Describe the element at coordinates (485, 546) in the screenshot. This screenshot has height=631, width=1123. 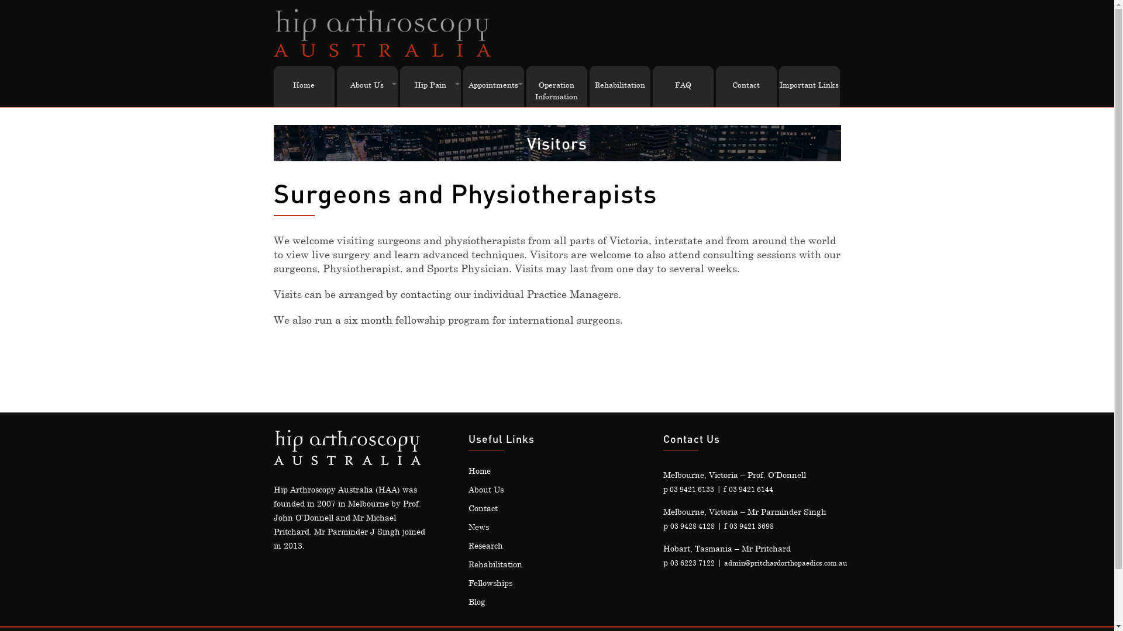
I see `Research` at that location.